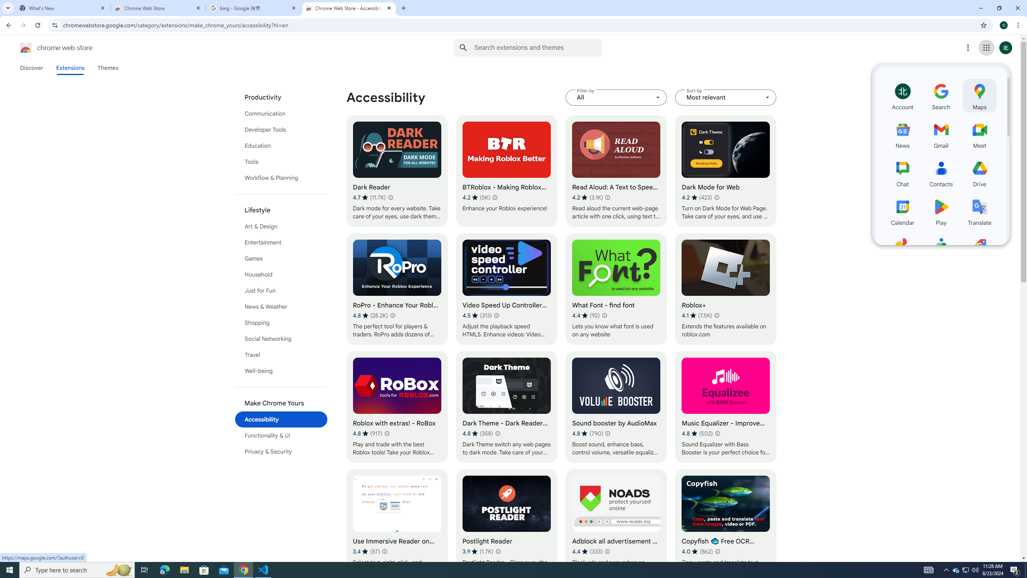 The width and height of the screenshot is (1027, 578). I want to click on Minimize, so click(980, 8).